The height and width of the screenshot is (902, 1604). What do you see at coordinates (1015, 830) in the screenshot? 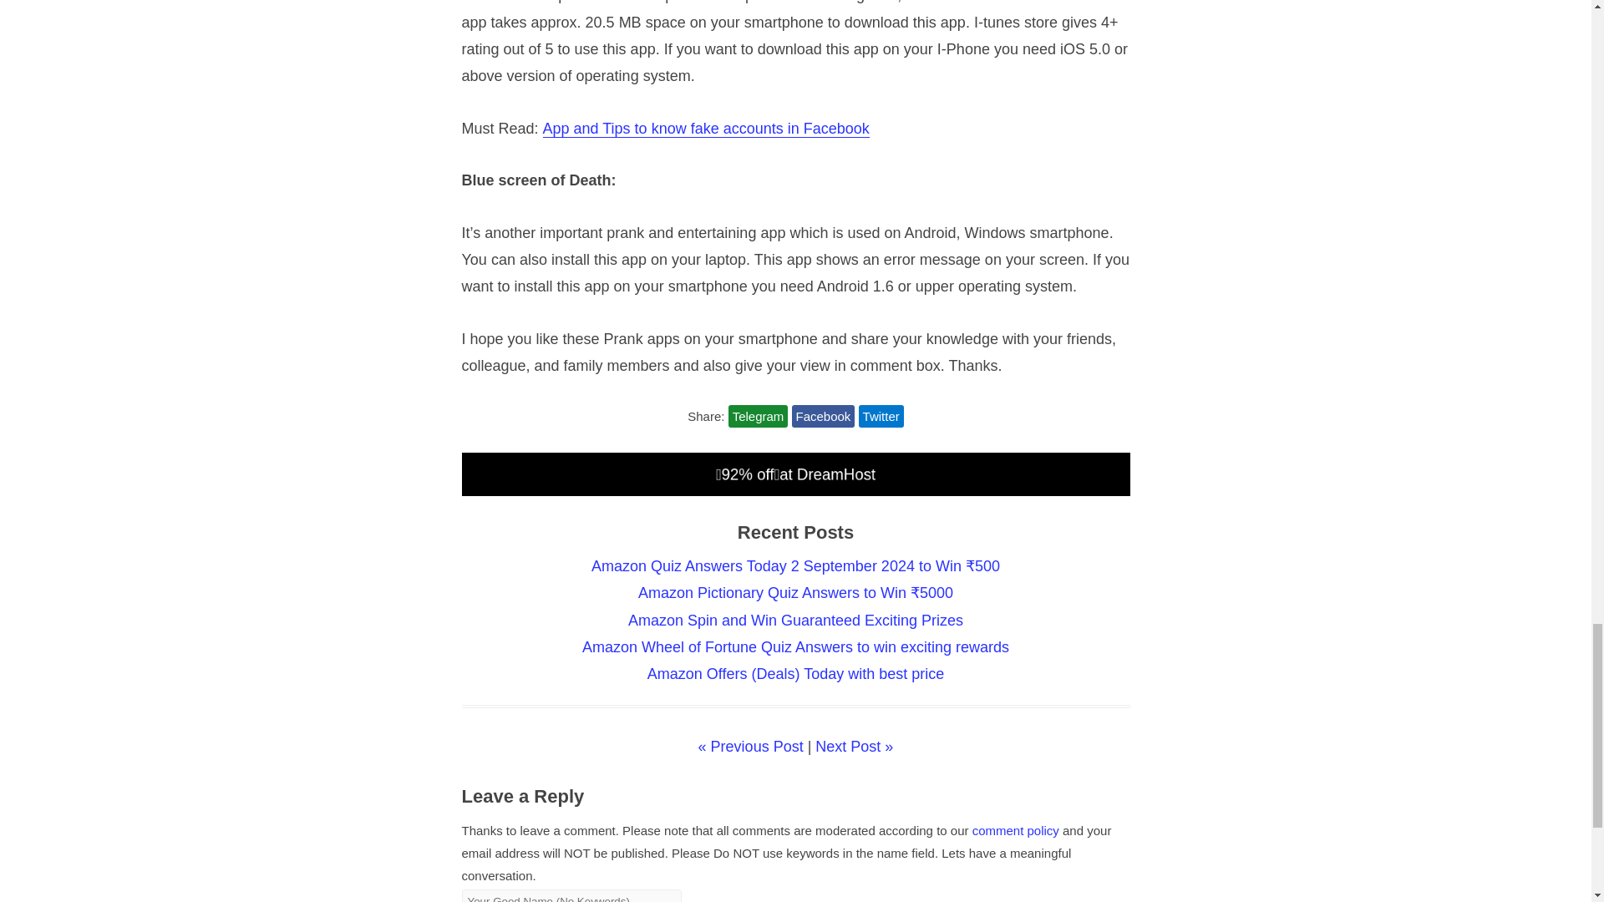
I see `Comment Policy` at bounding box center [1015, 830].